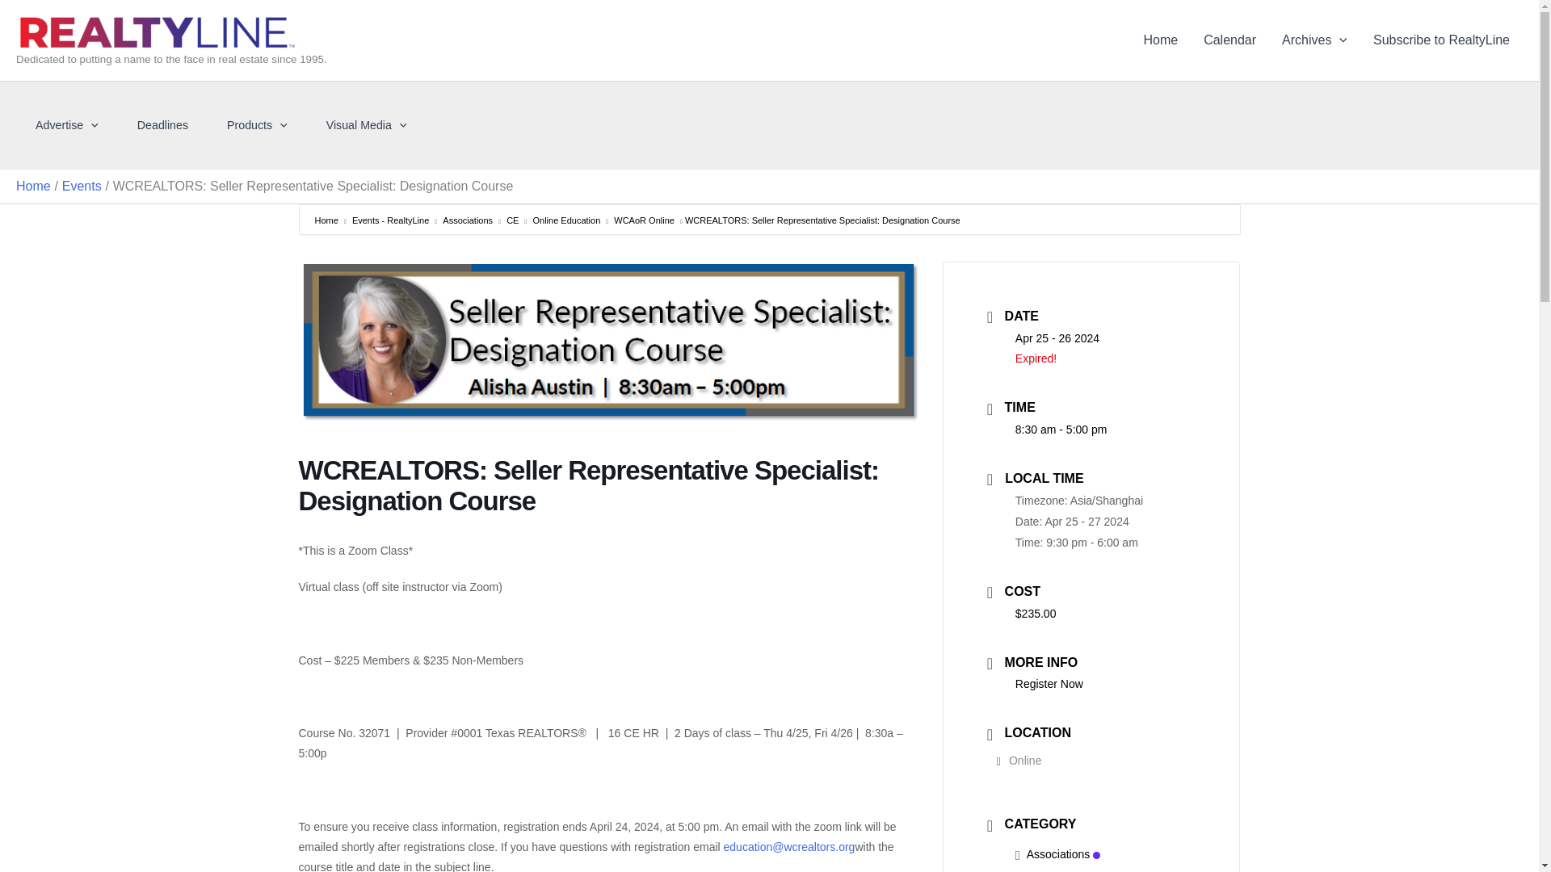 The image size is (1551, 872). Describe the element at coordinates (367, 125) in the screenshot. I see `Visual Media` at that location.